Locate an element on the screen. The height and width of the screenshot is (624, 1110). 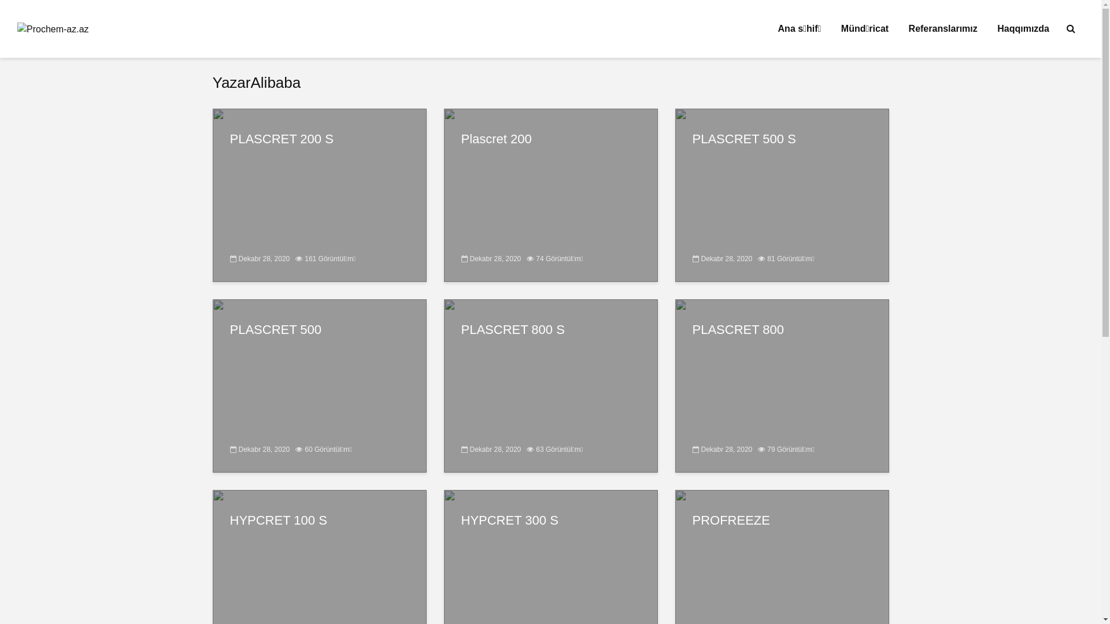
PROFREEZE is located at coordinates (782, 521).